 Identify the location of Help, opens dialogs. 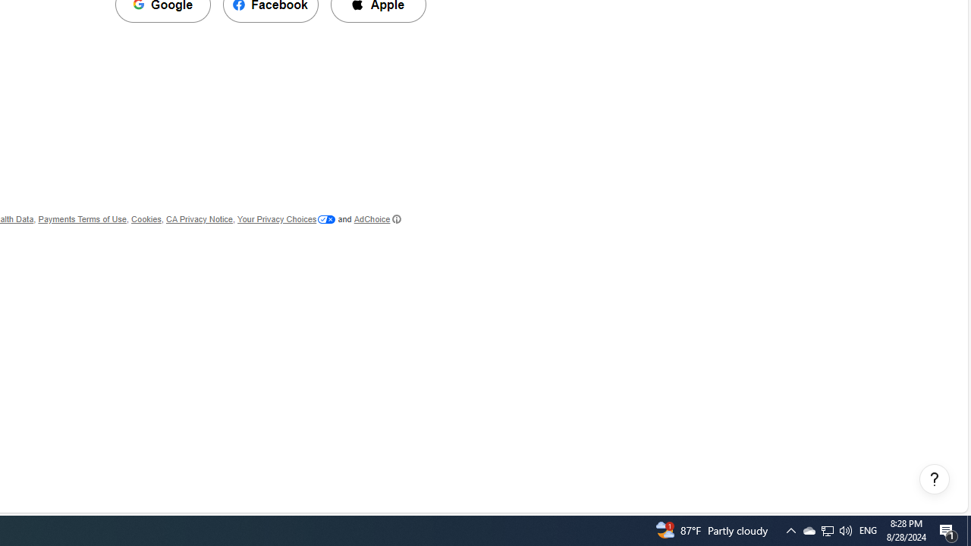
(935, 479).